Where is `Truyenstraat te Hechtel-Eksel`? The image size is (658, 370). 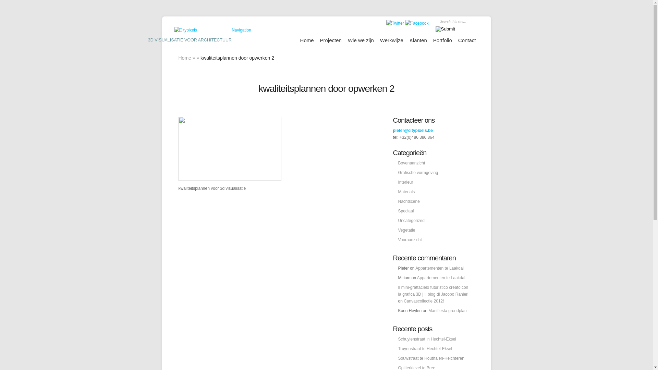
Truyenstraat te Hechtel-Eksel is located at coordinates (425, 349).